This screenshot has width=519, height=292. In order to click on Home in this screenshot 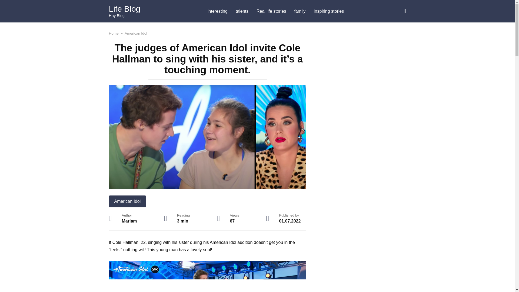, I will do `click(113, 33)`.